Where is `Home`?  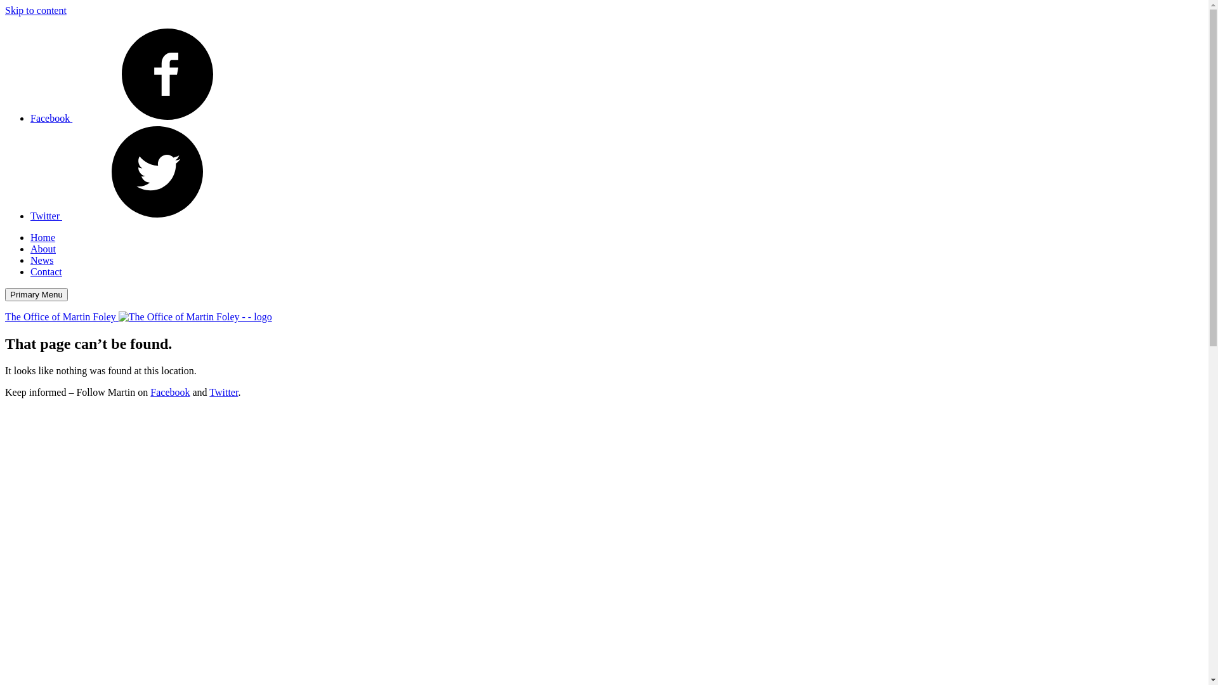
Home is located at coordinates (43, 237).